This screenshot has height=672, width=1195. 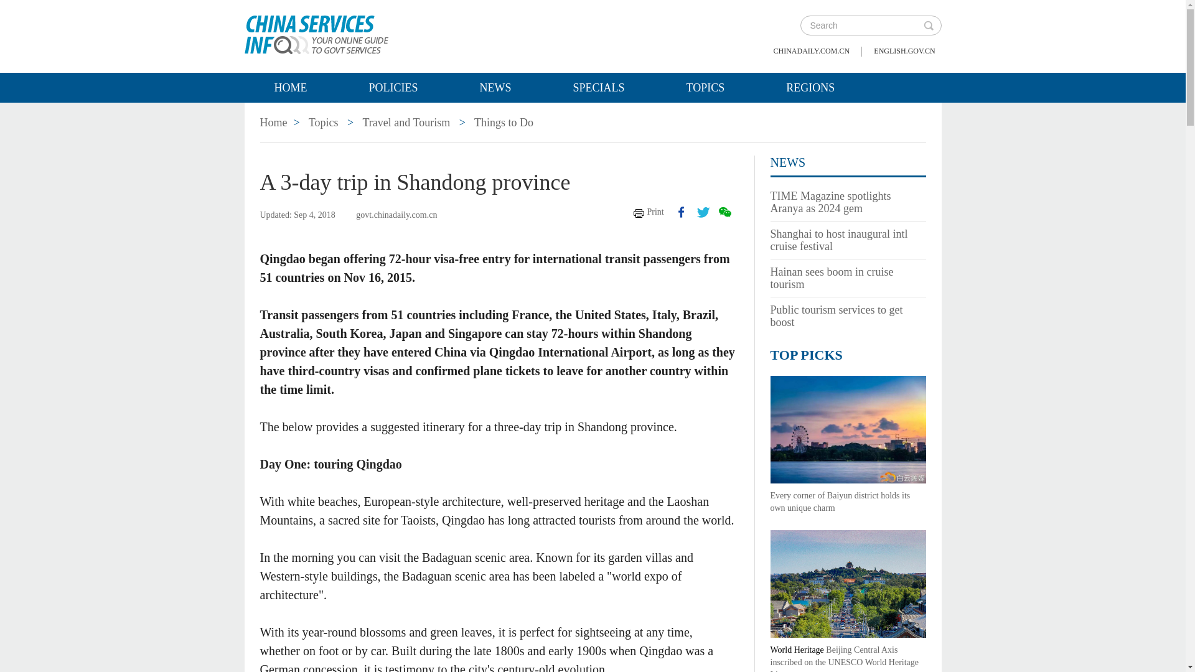 What do you see at coordinates (274, 122) in the screenshot?
I see `Home` at bounding box center [274, 122].